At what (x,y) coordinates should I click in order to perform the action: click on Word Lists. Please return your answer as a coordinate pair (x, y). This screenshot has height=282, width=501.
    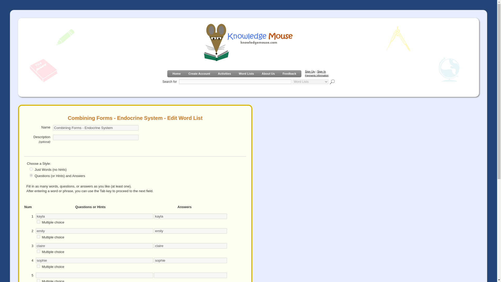
    Looking at the image, I should click on (246, 74).